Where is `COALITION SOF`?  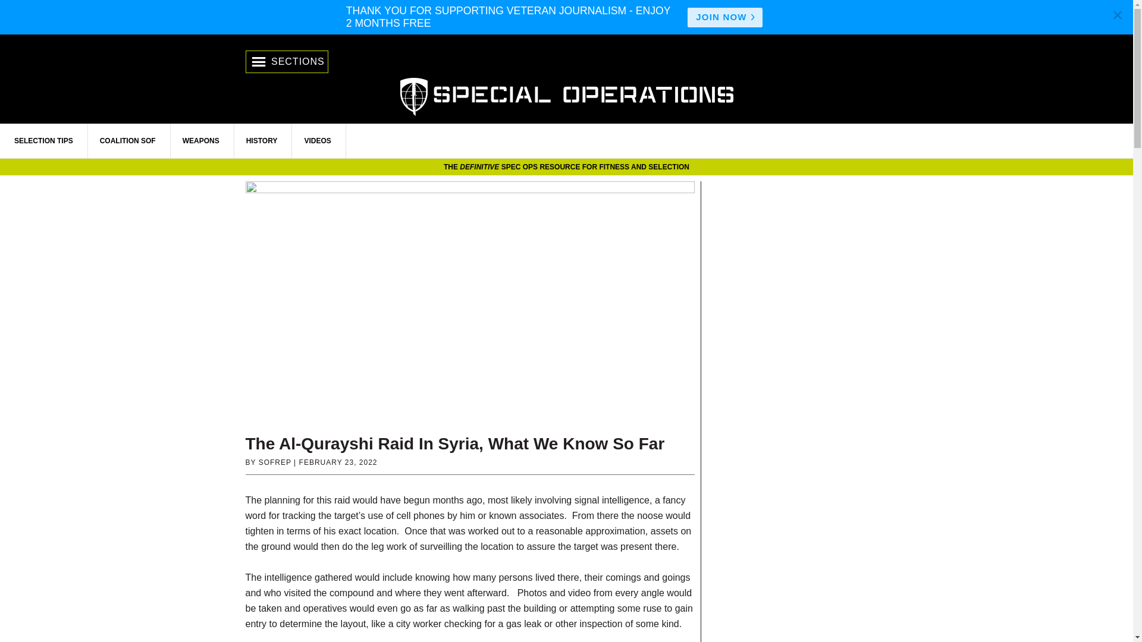 COALITION SOF is located at coordinates (128, 140).